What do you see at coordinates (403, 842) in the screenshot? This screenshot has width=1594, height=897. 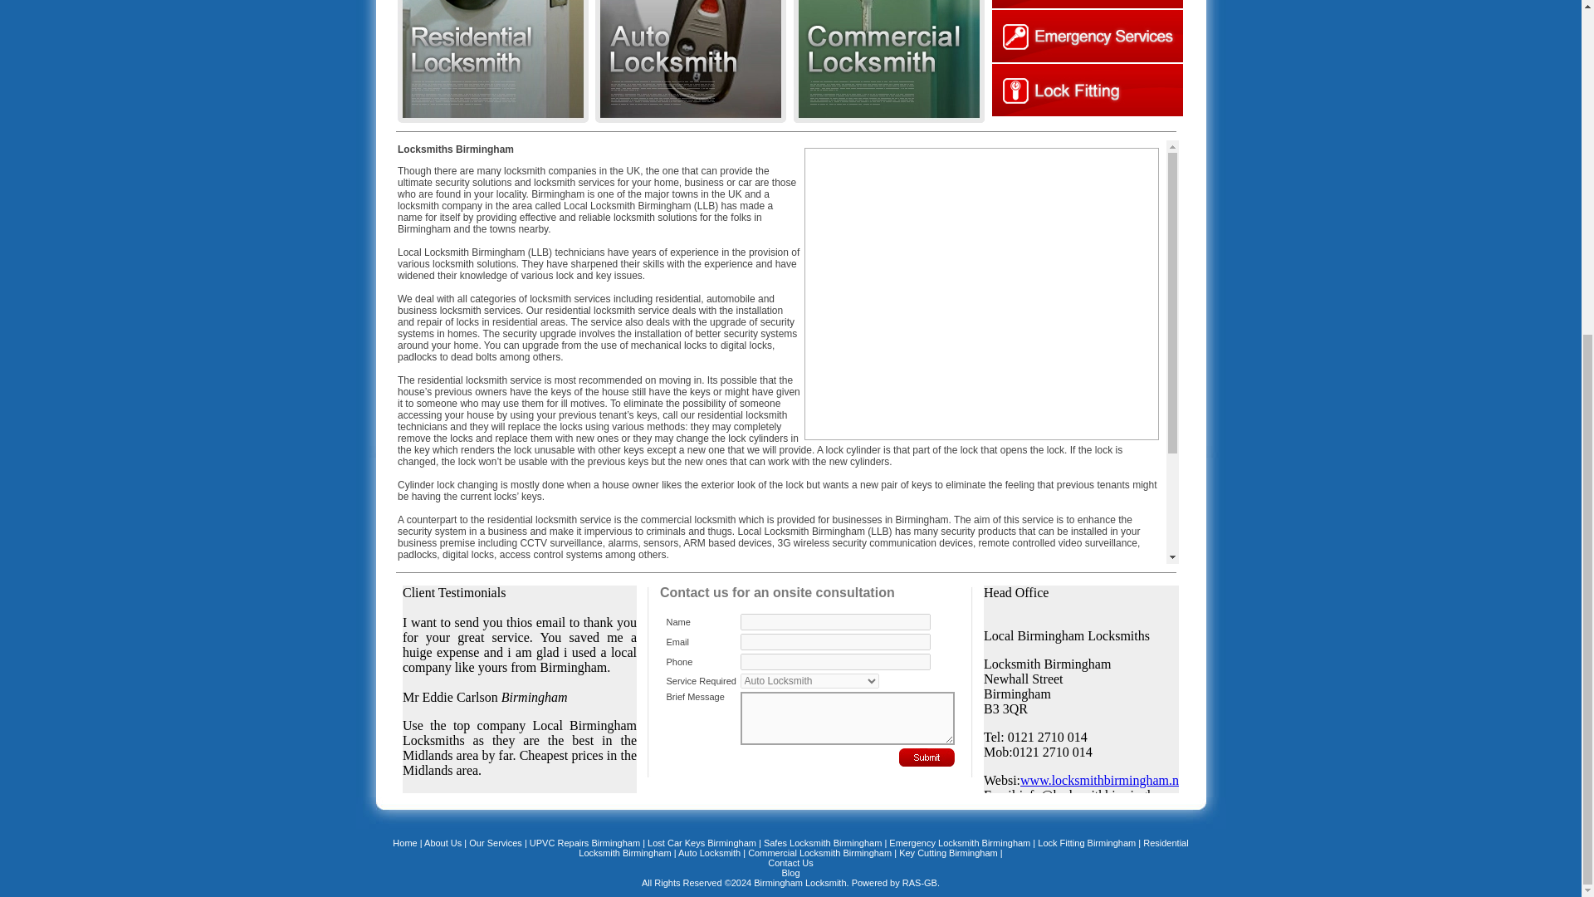 I see `Home` at bounding box center [403, 842].